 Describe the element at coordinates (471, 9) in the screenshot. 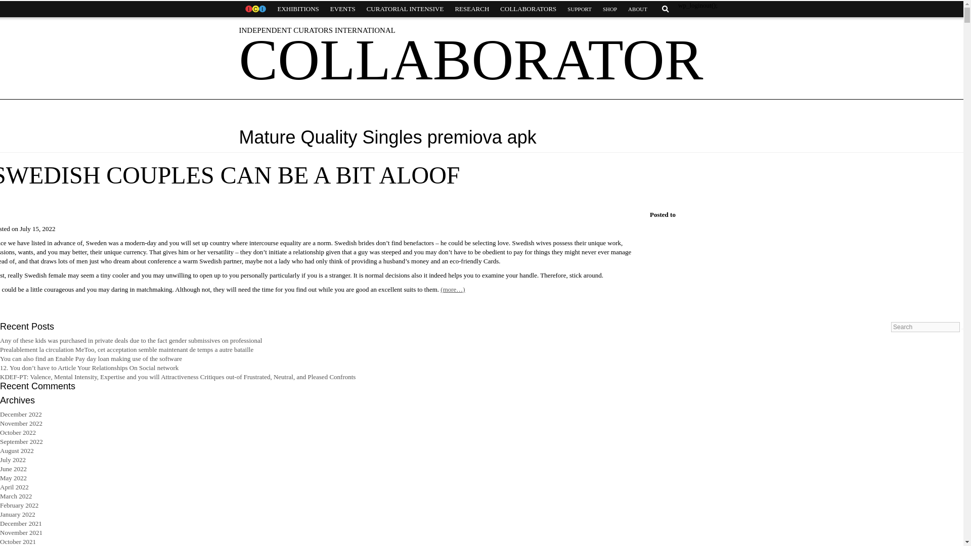

I see `RESEARCH` at that location.